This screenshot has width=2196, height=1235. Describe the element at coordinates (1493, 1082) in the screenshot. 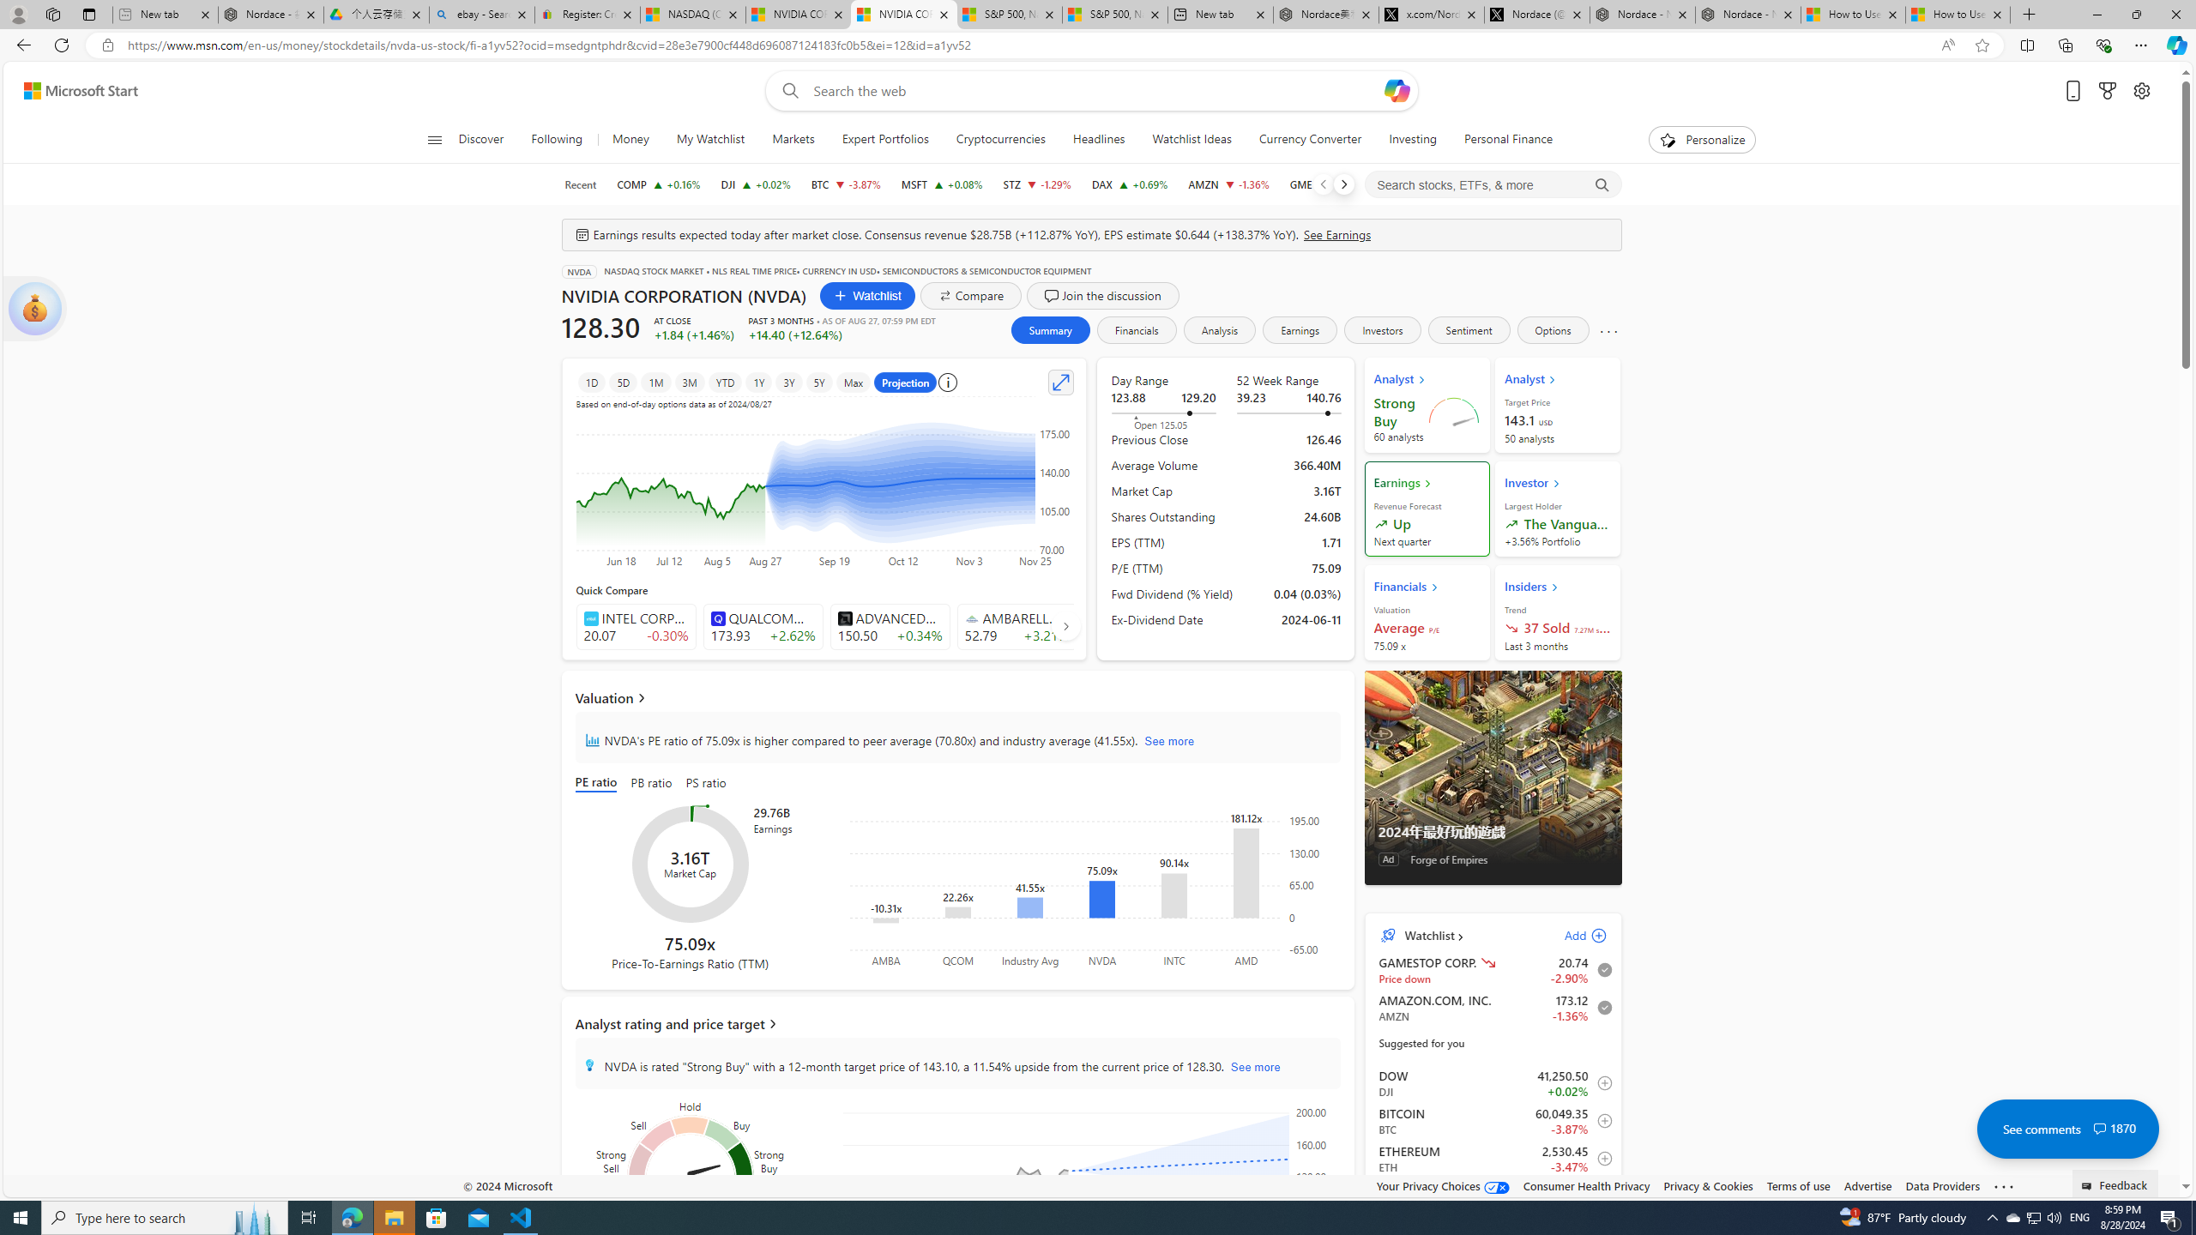

I see `DJI DOW increase 41,250.50 +9.98 +0.02% item0` at that location.